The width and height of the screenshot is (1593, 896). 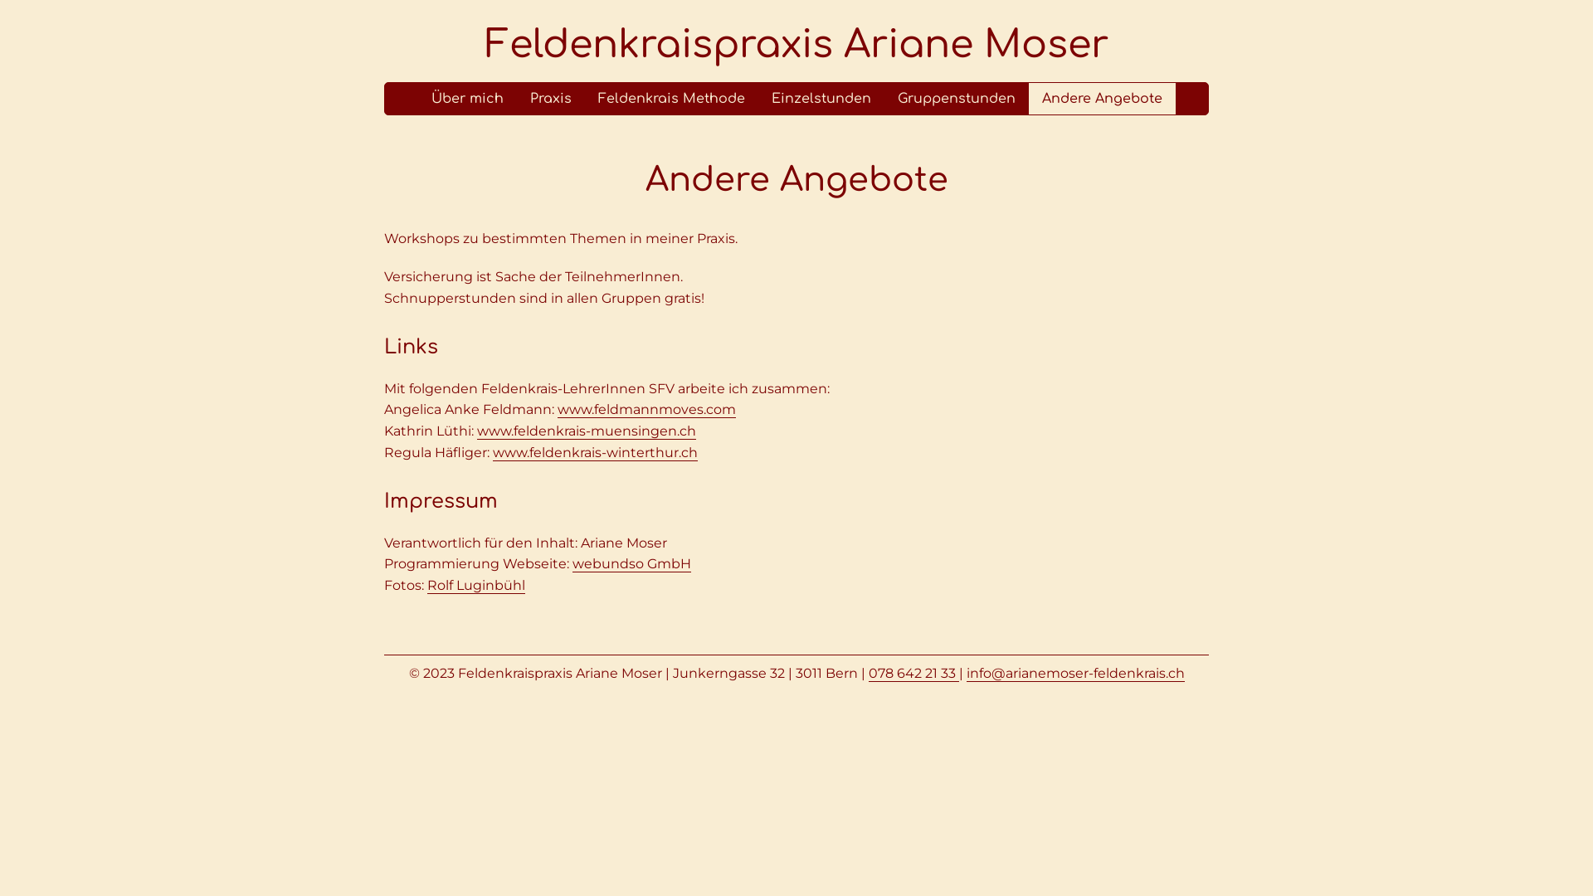 What do you see at coordinates (596, 453) in the screenshot?
I see `www.feldenkrais-winterthur.ch` at bounding box center [596, 453].